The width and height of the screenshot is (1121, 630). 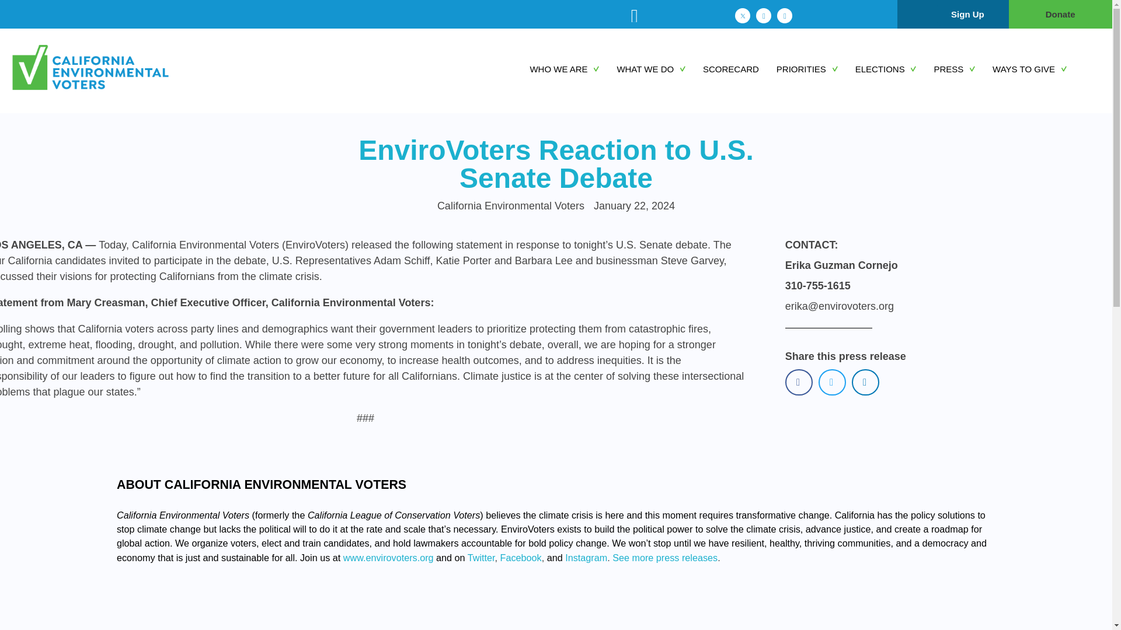 What do you see at coordinates (816, 69) in the screenshot?
I see `PRIORITIES` at bounding box center [816, 69].